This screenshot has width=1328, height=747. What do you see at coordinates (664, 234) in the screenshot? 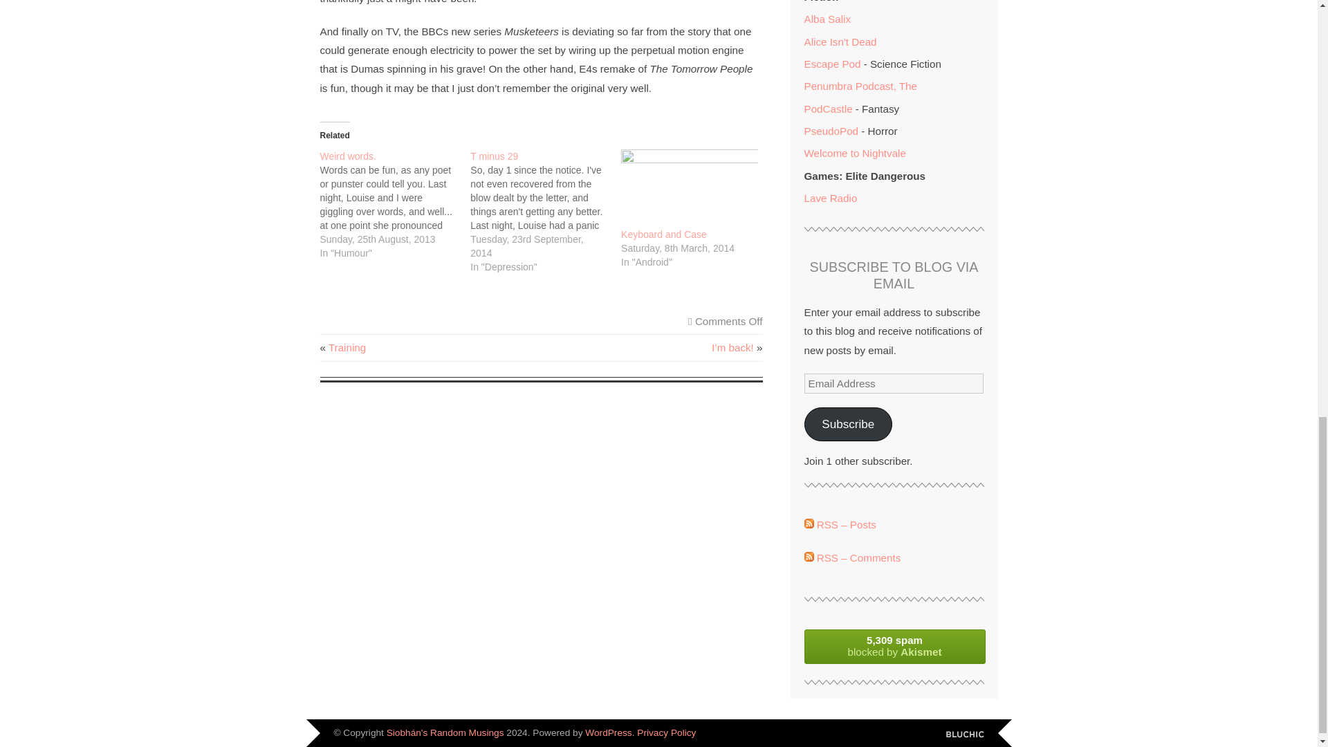
I see `Keyboard and Case` at bounding box center [664, 234].